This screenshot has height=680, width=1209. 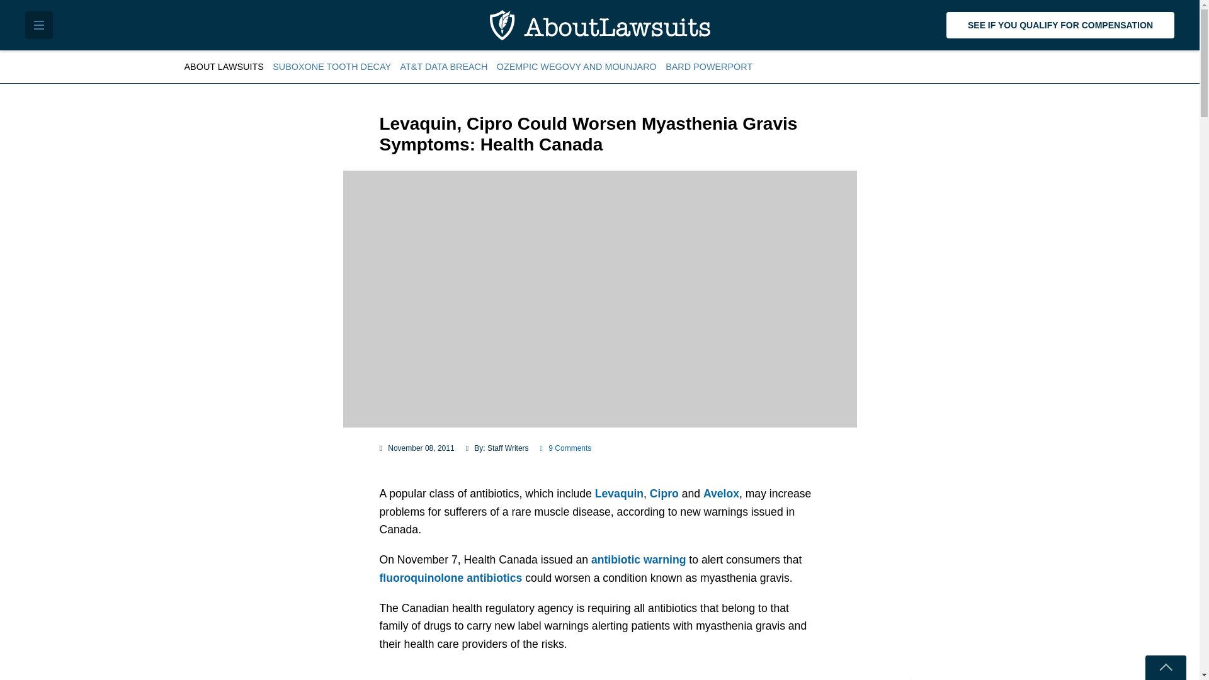 What do you see at coordinates (451, 578) in the screenshot?
I see `fluoroquinolone antibiotics` at bounding box center [451, 578].